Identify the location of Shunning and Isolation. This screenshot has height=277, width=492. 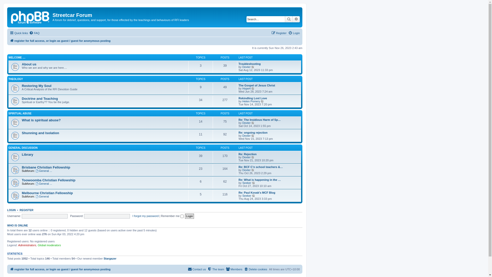
(40, 133).